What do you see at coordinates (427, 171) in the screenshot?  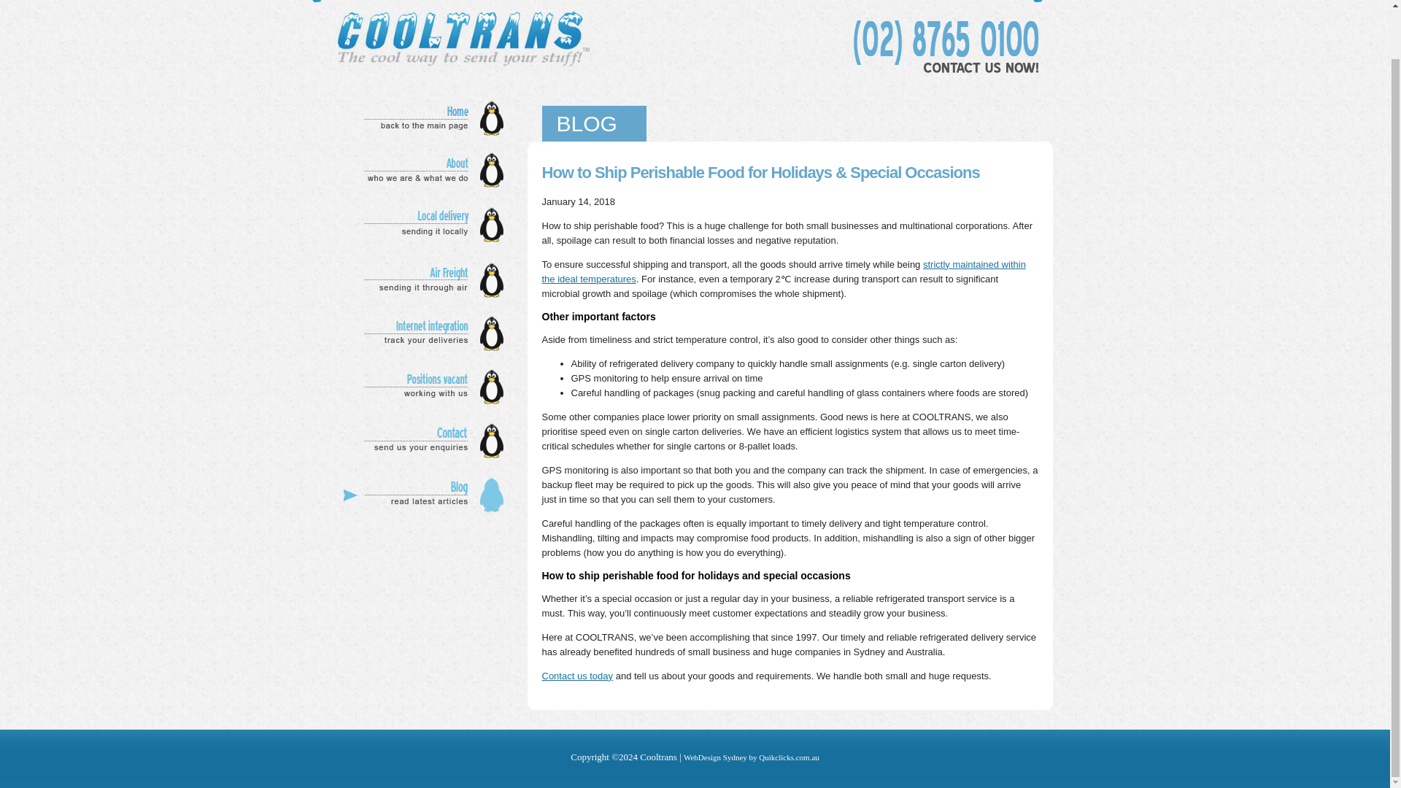 I see `About` at bounding box center [427, 171].